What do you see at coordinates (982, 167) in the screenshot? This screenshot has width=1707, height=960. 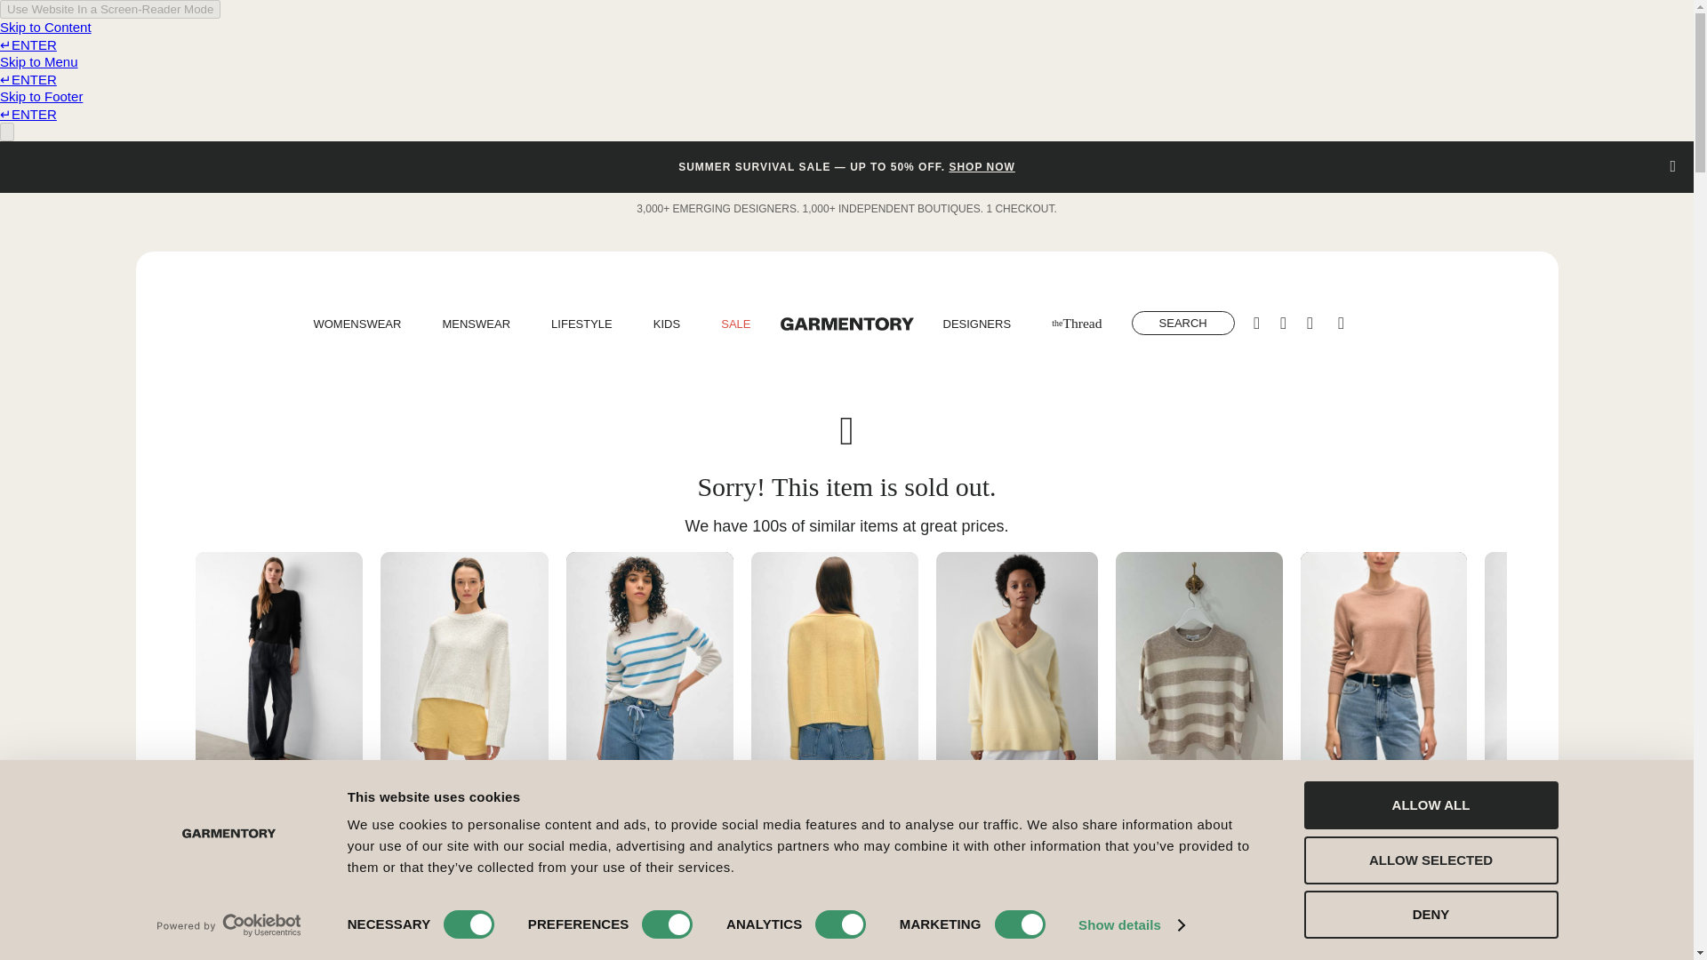 I see `SHOP NOW` at bounding box center [982, 167].